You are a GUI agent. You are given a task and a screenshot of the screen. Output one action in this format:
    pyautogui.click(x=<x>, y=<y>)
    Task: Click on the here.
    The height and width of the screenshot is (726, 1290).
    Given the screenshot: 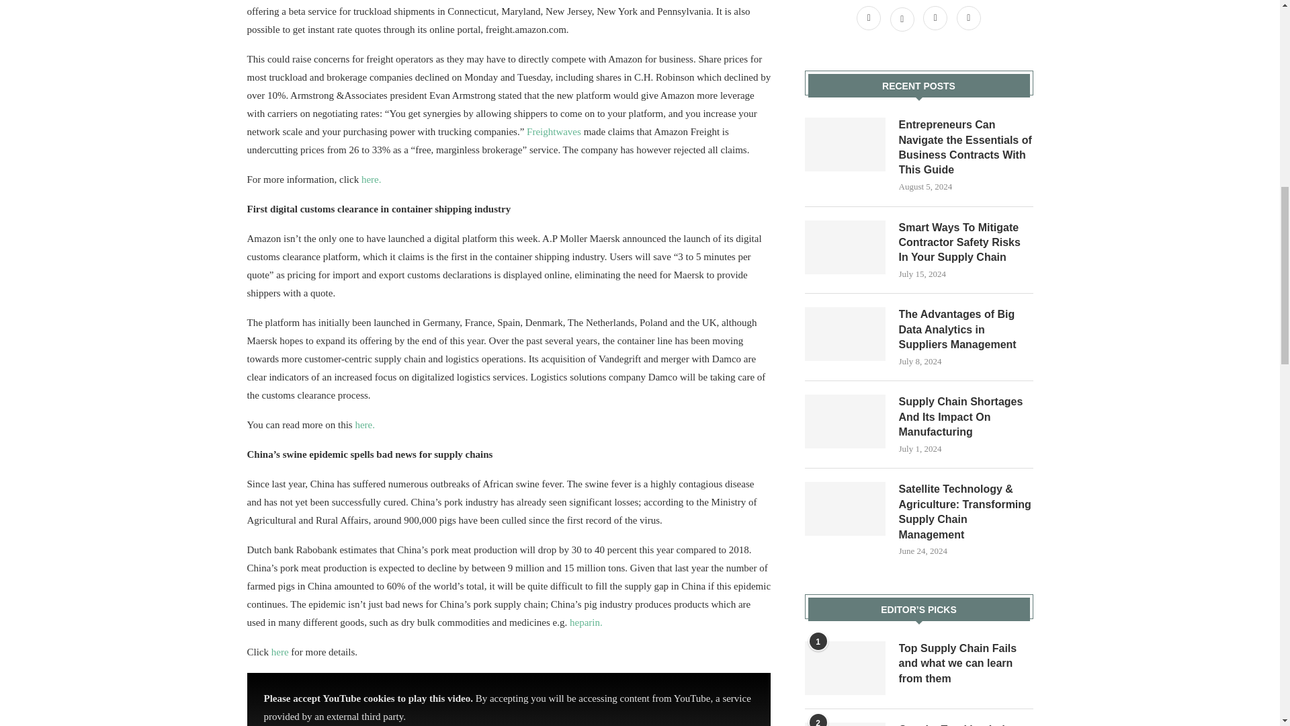 What is the action you would take?
    pyautogui.click(x=365, y=425)
    